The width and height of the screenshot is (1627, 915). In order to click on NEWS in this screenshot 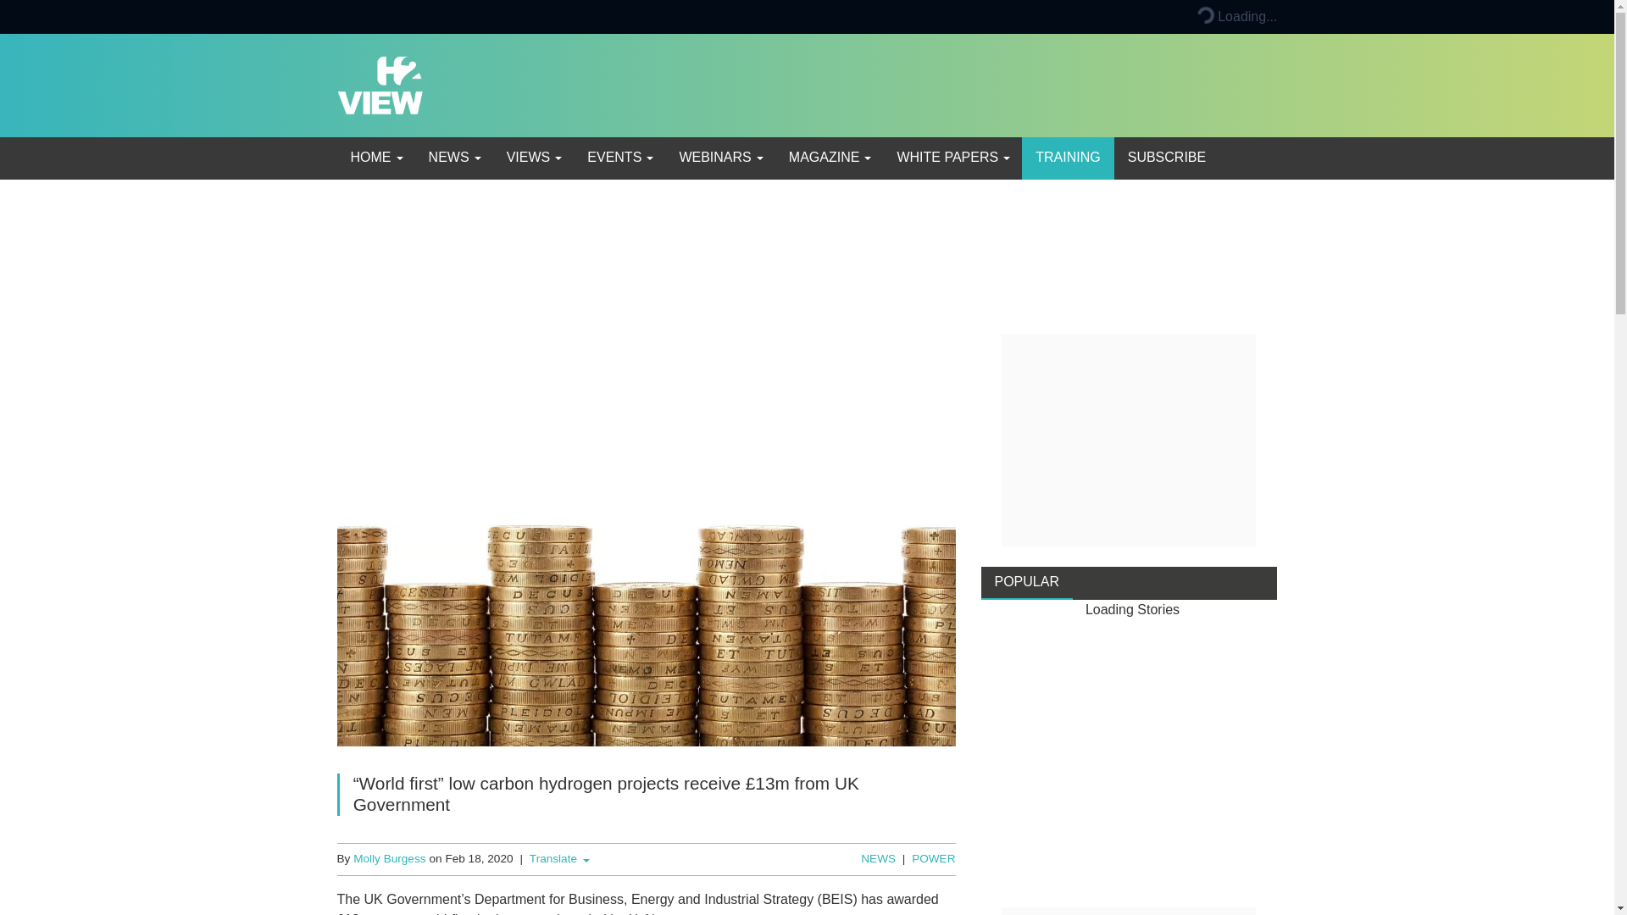, I will do `click(453, 158)`.